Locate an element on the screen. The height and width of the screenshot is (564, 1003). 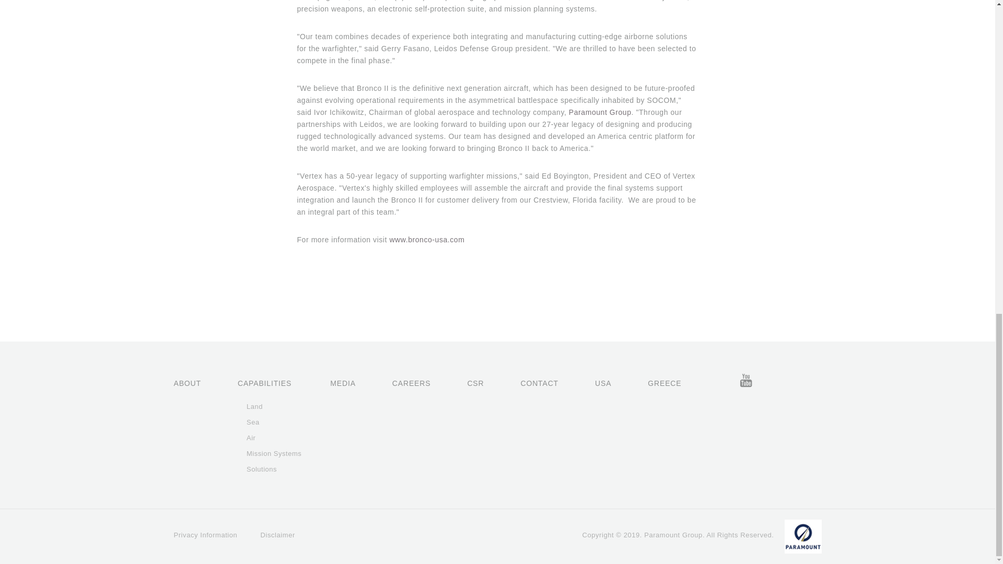
Disclaimer is located at coordinates (278, 535).